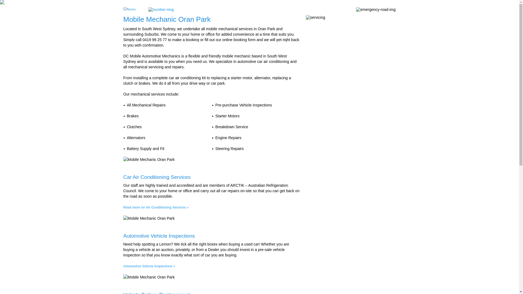 This screenshot has height=294, width=523. What do you see at coordinates (157, 43) in the screenshot?
I see `ABOUT US` at bounding box center [157, 43].